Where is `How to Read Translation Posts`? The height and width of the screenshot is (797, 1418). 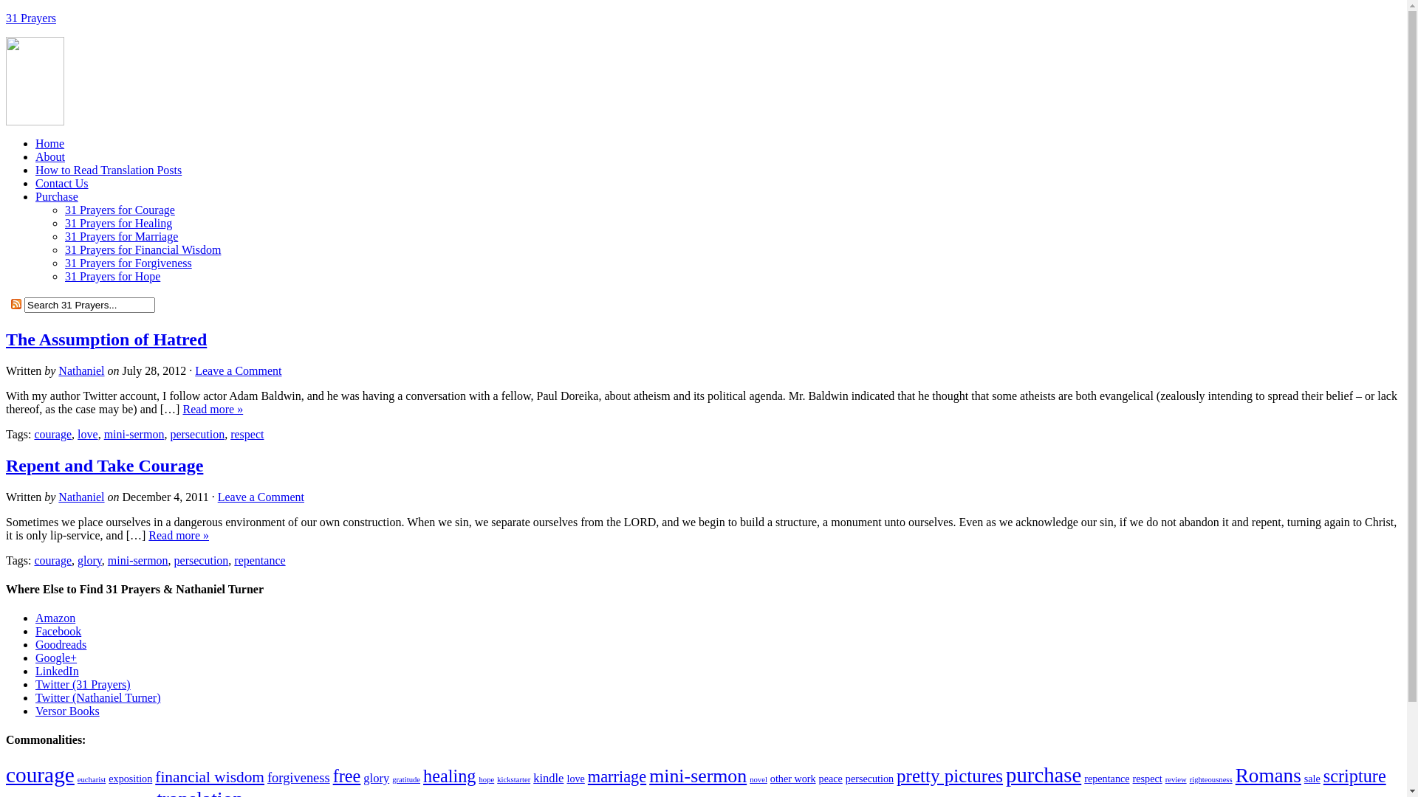 How to Read Translation Posts is located at coordinates (108, 170).